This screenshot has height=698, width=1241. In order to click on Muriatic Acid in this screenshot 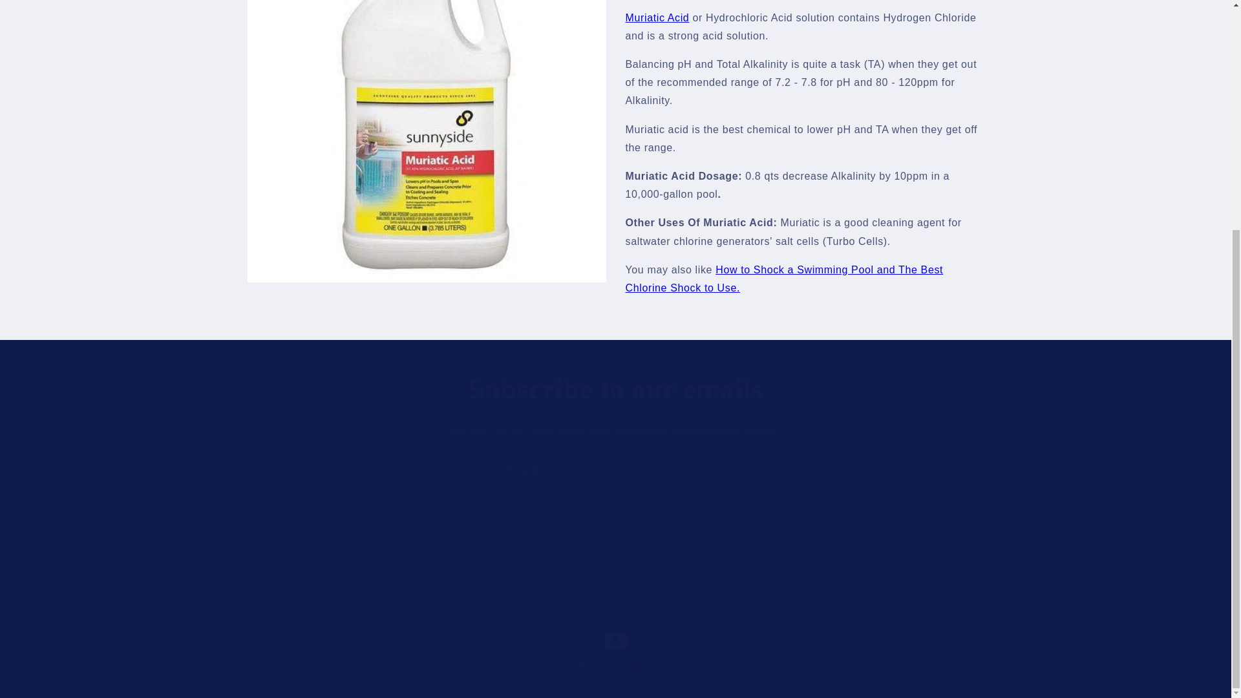, I will do `click(657, 17)`.